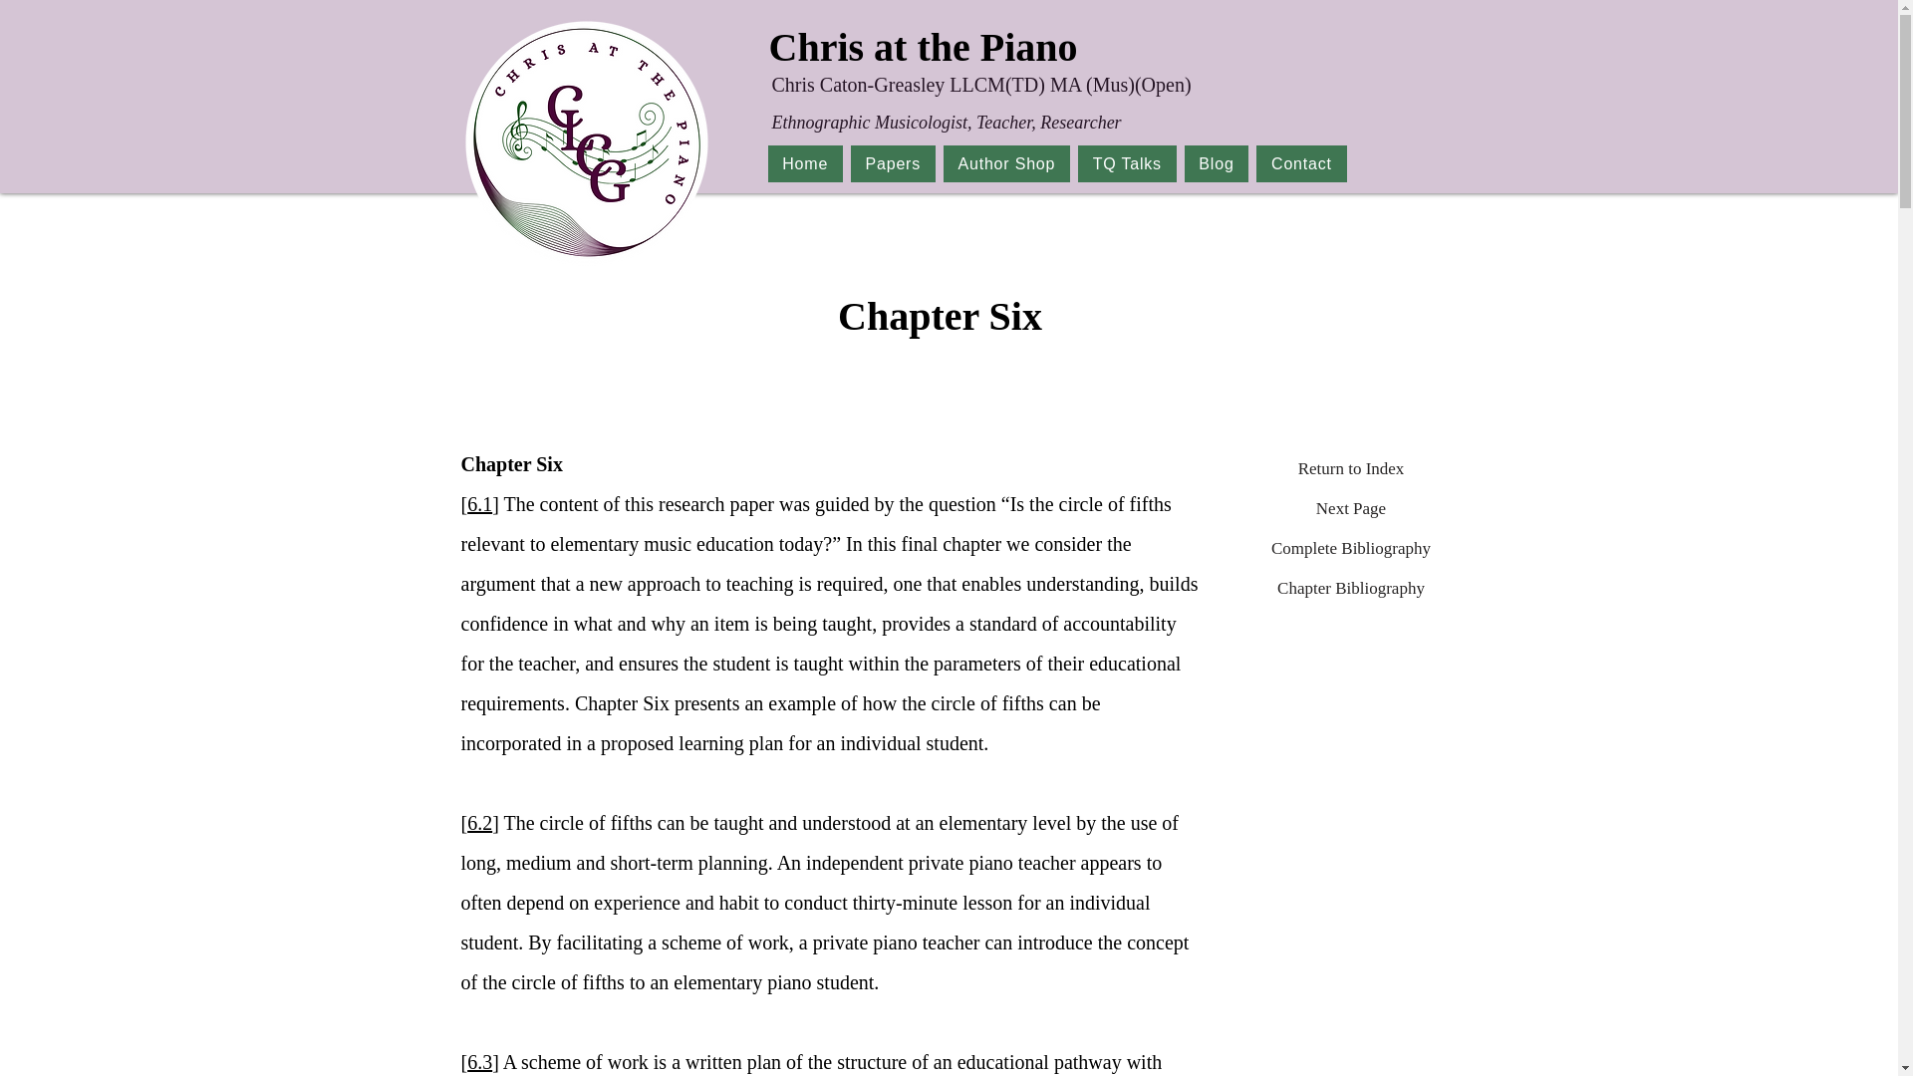  What do you see at coordinates (478, 504) in the screenshot?
I see `6.2` at bounding box center [478, 504].